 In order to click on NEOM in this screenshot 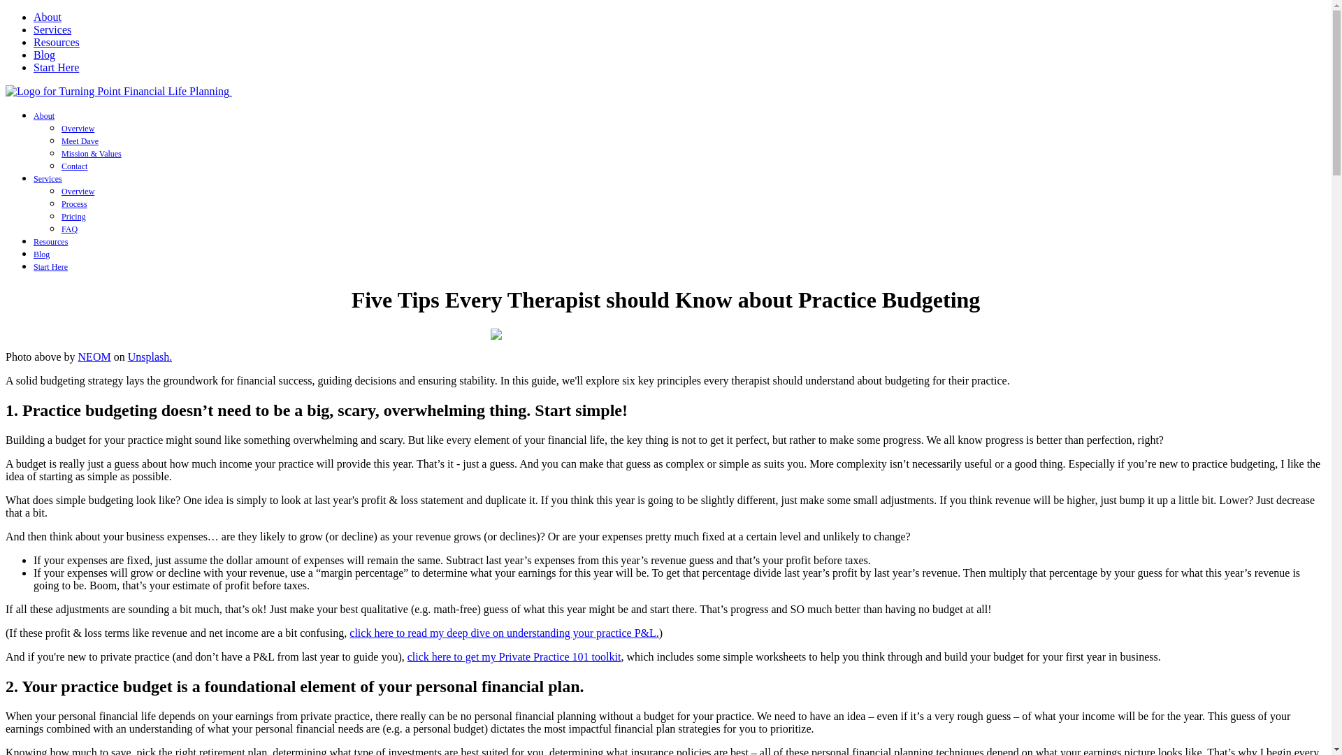, I will do `click(94, 357)`.